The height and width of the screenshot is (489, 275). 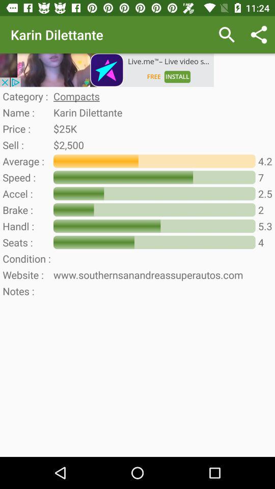 What do you see at coordinates (107, 70) in the screenshot?
I see `add page` at bounding box center [107, 70].